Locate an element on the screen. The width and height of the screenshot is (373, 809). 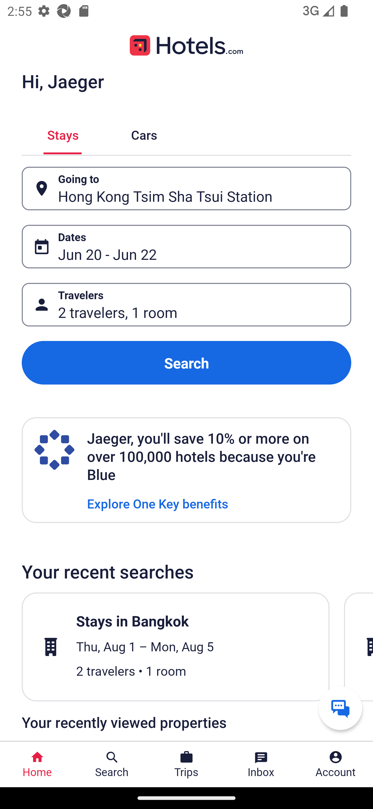
Search is located at coordinates (187, 362).